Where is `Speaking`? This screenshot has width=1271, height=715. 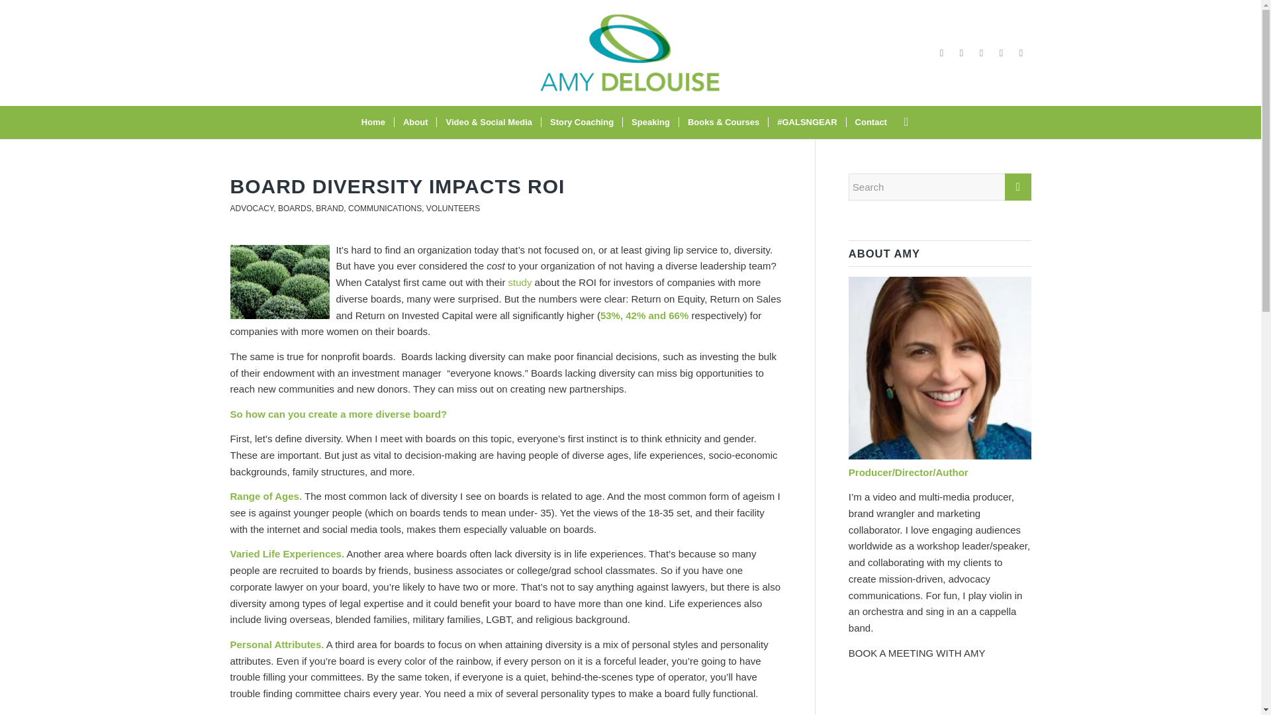
Speaking is located at coordinates (650, 122).